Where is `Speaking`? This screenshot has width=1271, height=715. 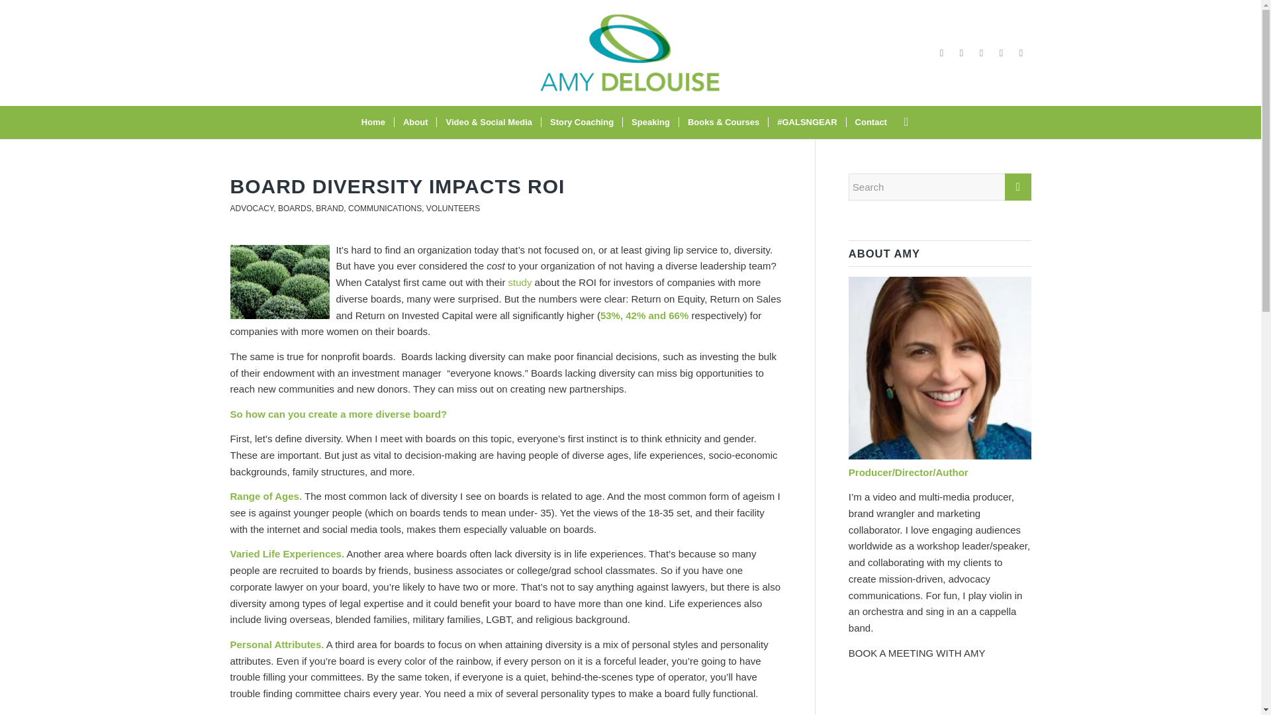
Speaking is located at coordinates (650, 122).